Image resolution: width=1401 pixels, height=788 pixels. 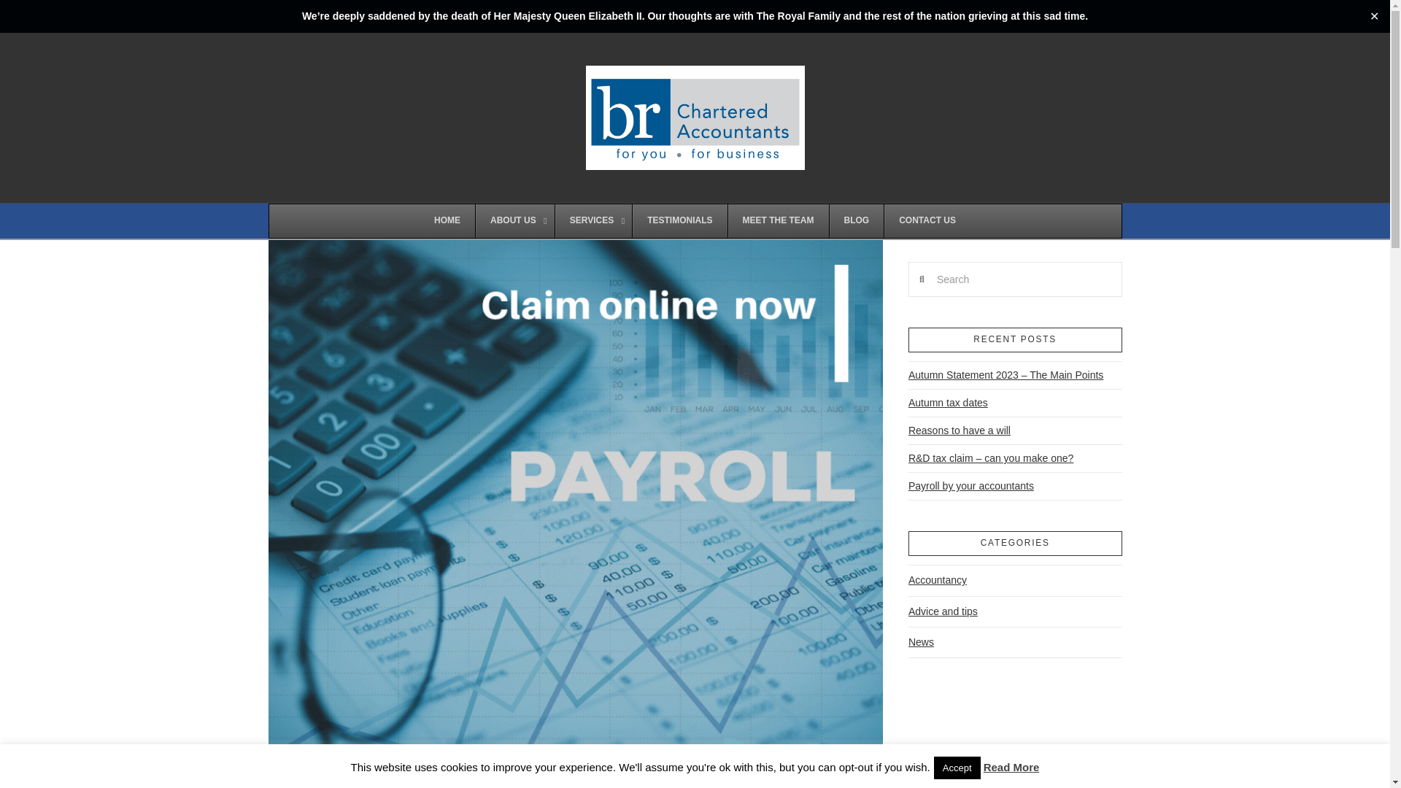 I want to click on TESTIMONIALS, so click(x=679, y=220).